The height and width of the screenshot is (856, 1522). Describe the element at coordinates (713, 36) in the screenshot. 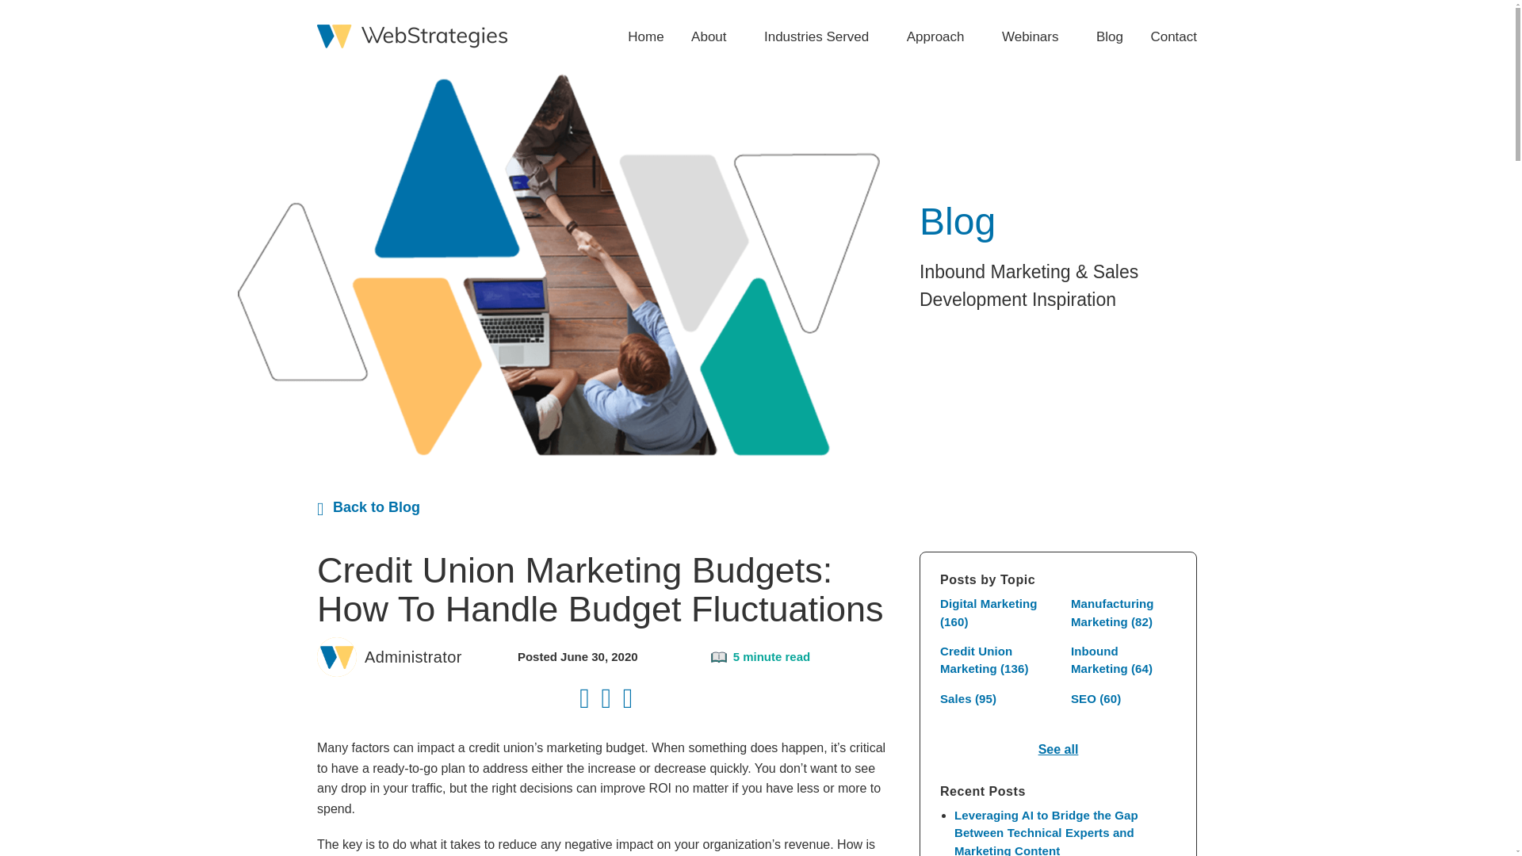

I see `About` at that location.